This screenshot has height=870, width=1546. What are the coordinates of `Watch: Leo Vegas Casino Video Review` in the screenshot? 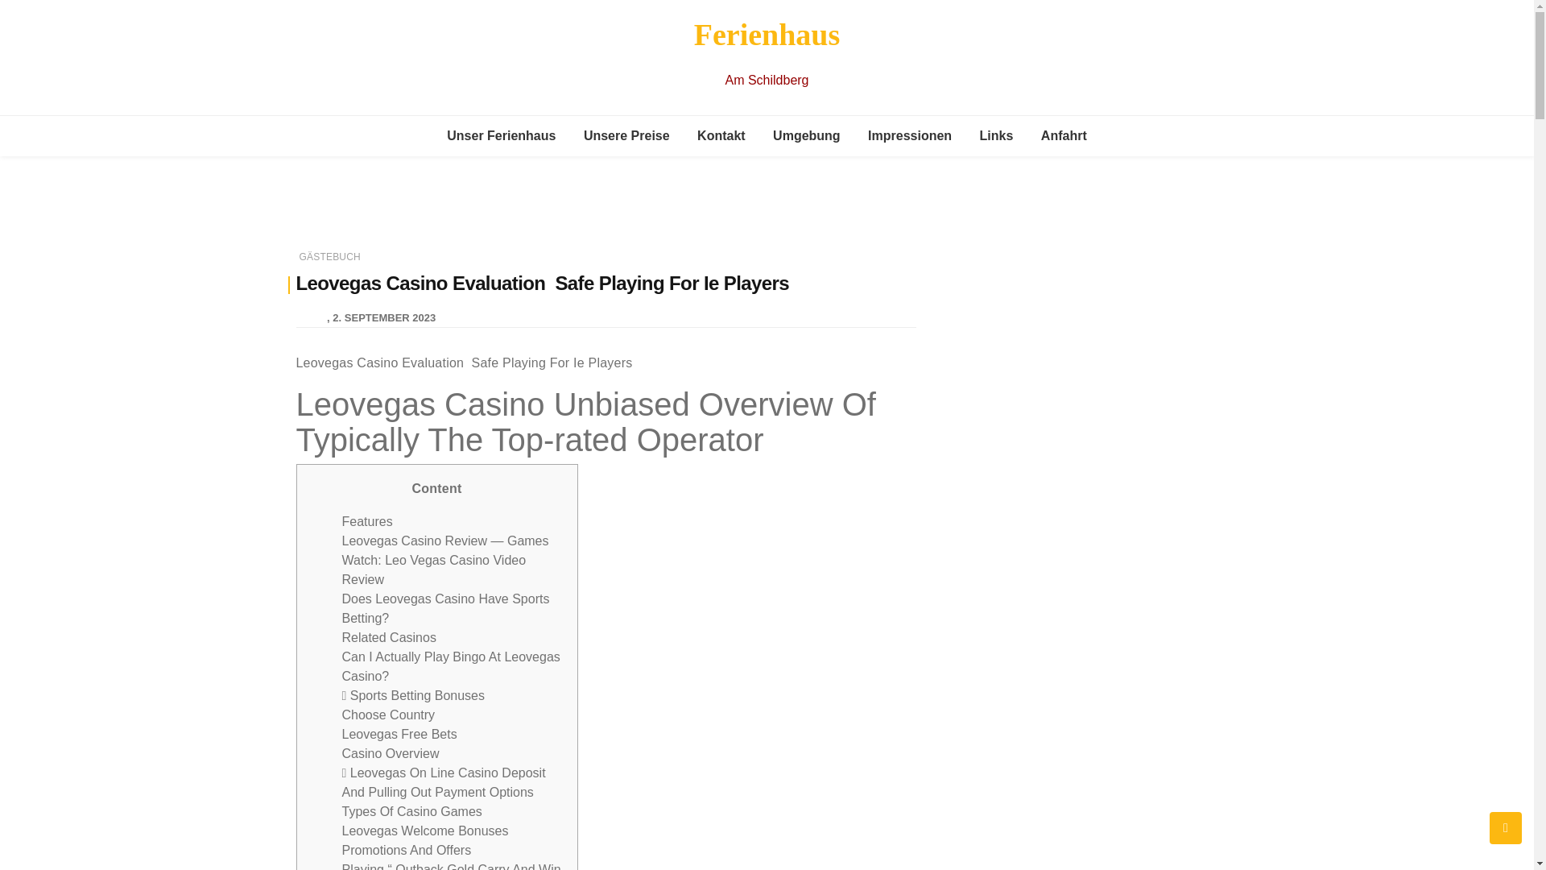 It's located at (433, 569).